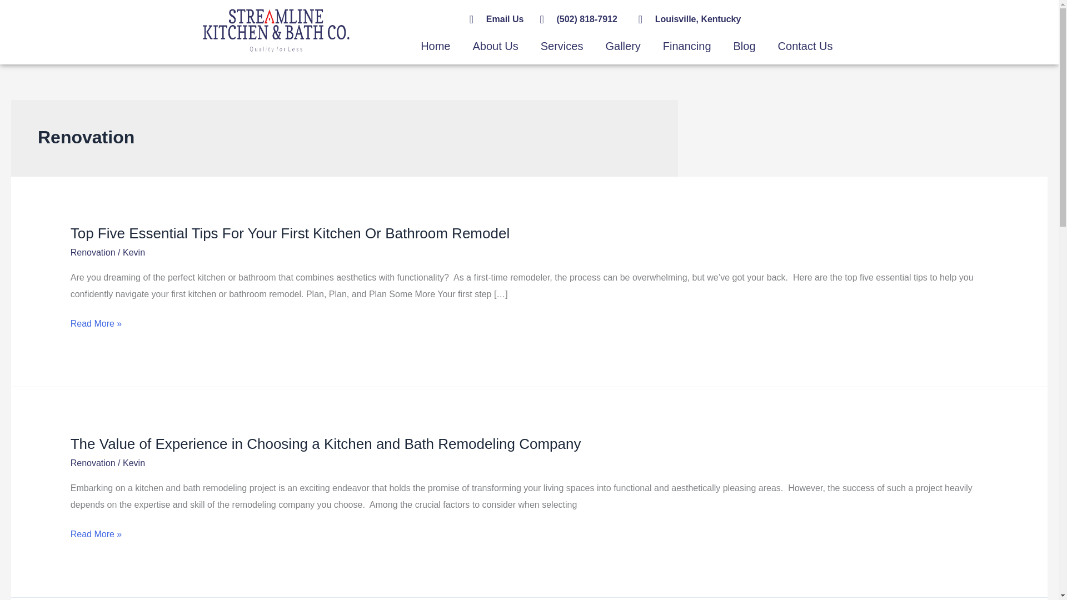 Image resolution: width=1067 pixels, height=600 pixels. Describe the element at coordinates (745, 46) in the screenshot. I see `Blog` at that location.